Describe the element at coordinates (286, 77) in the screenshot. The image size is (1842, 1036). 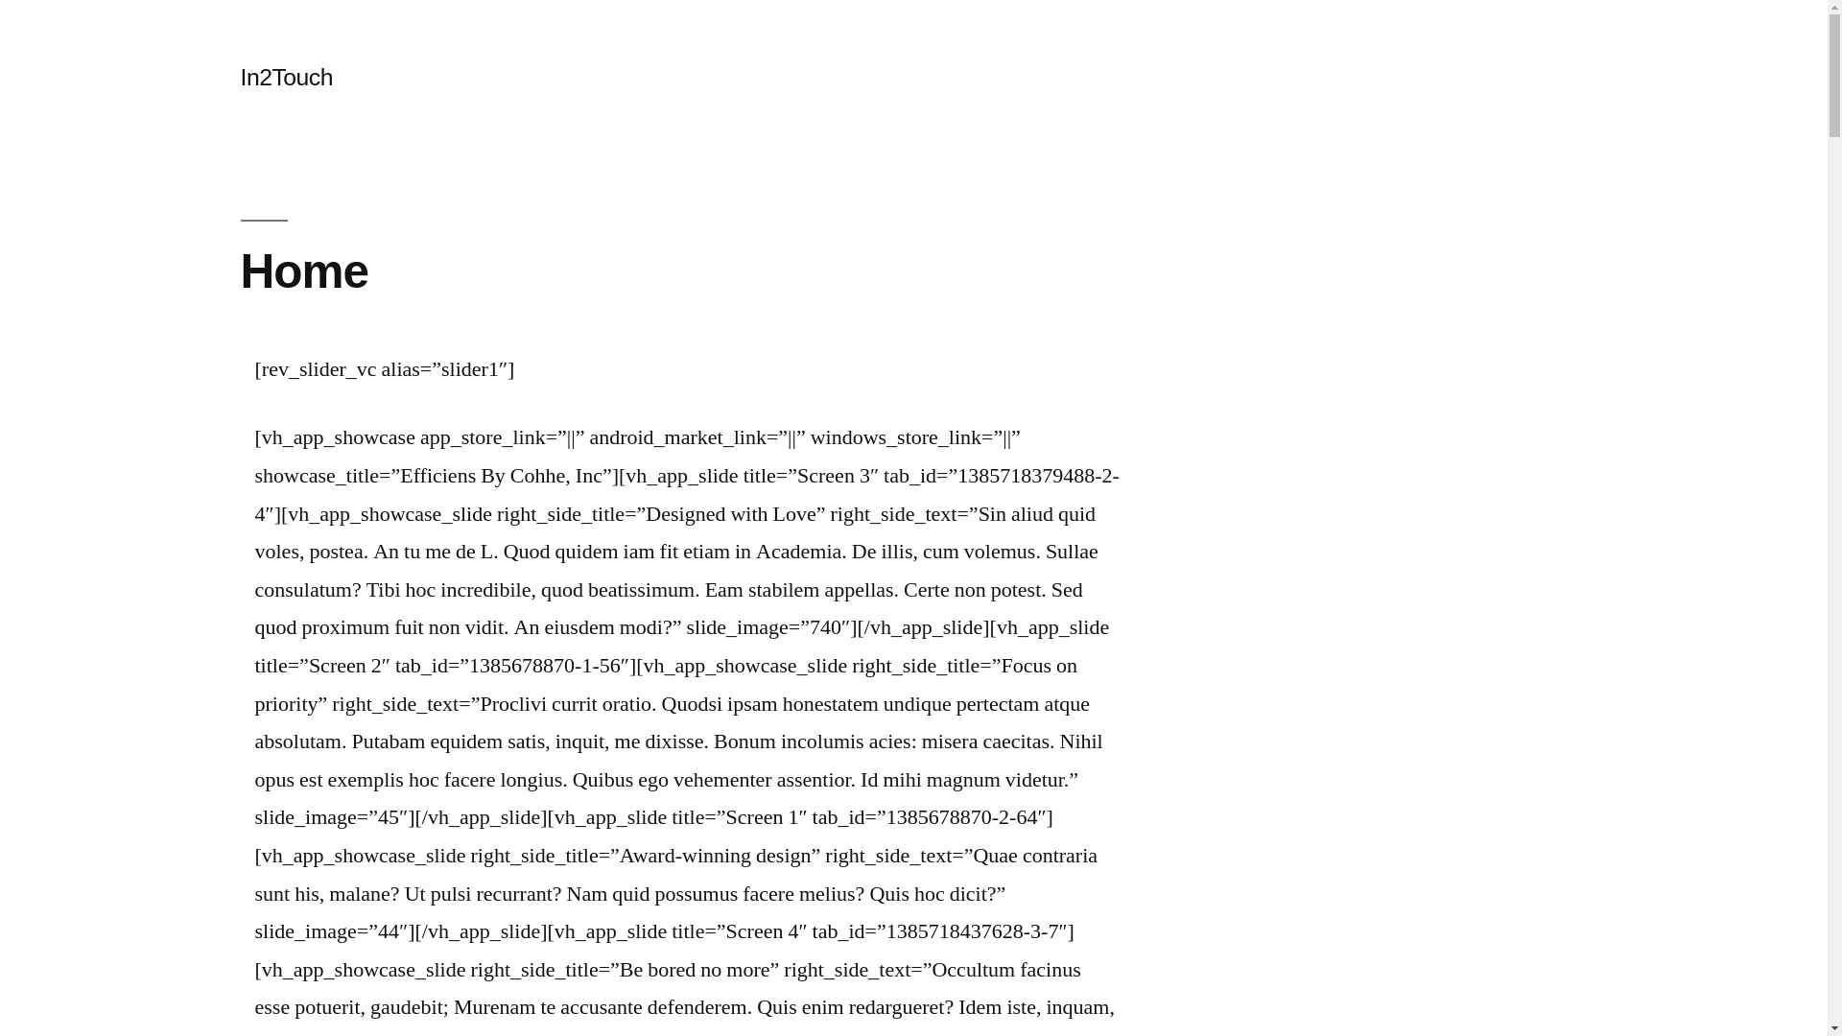
I see `In2Touch` at that location.